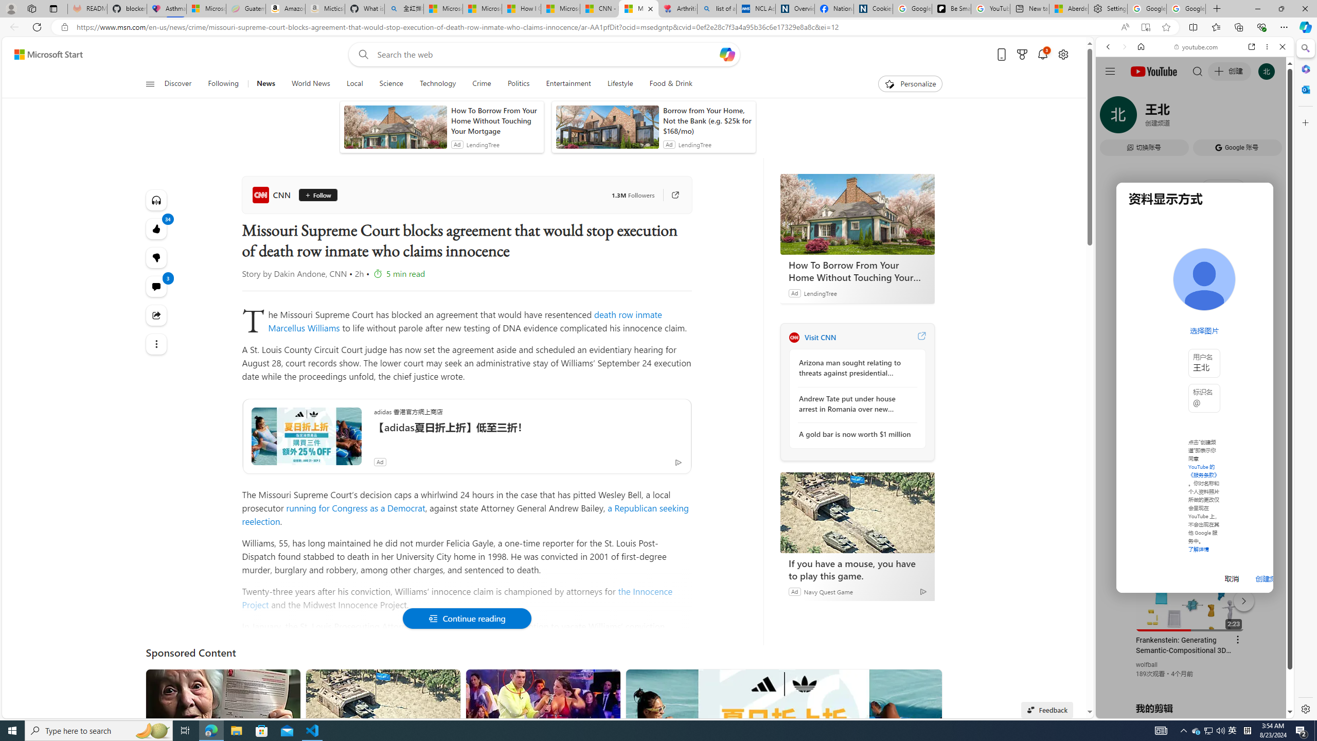 The height and width of the screenshot is (741, 1317). Describe the element at coordinates (857, 569) in the screenshot. I see `If you have a mouse, you have to play this game.` at that location.